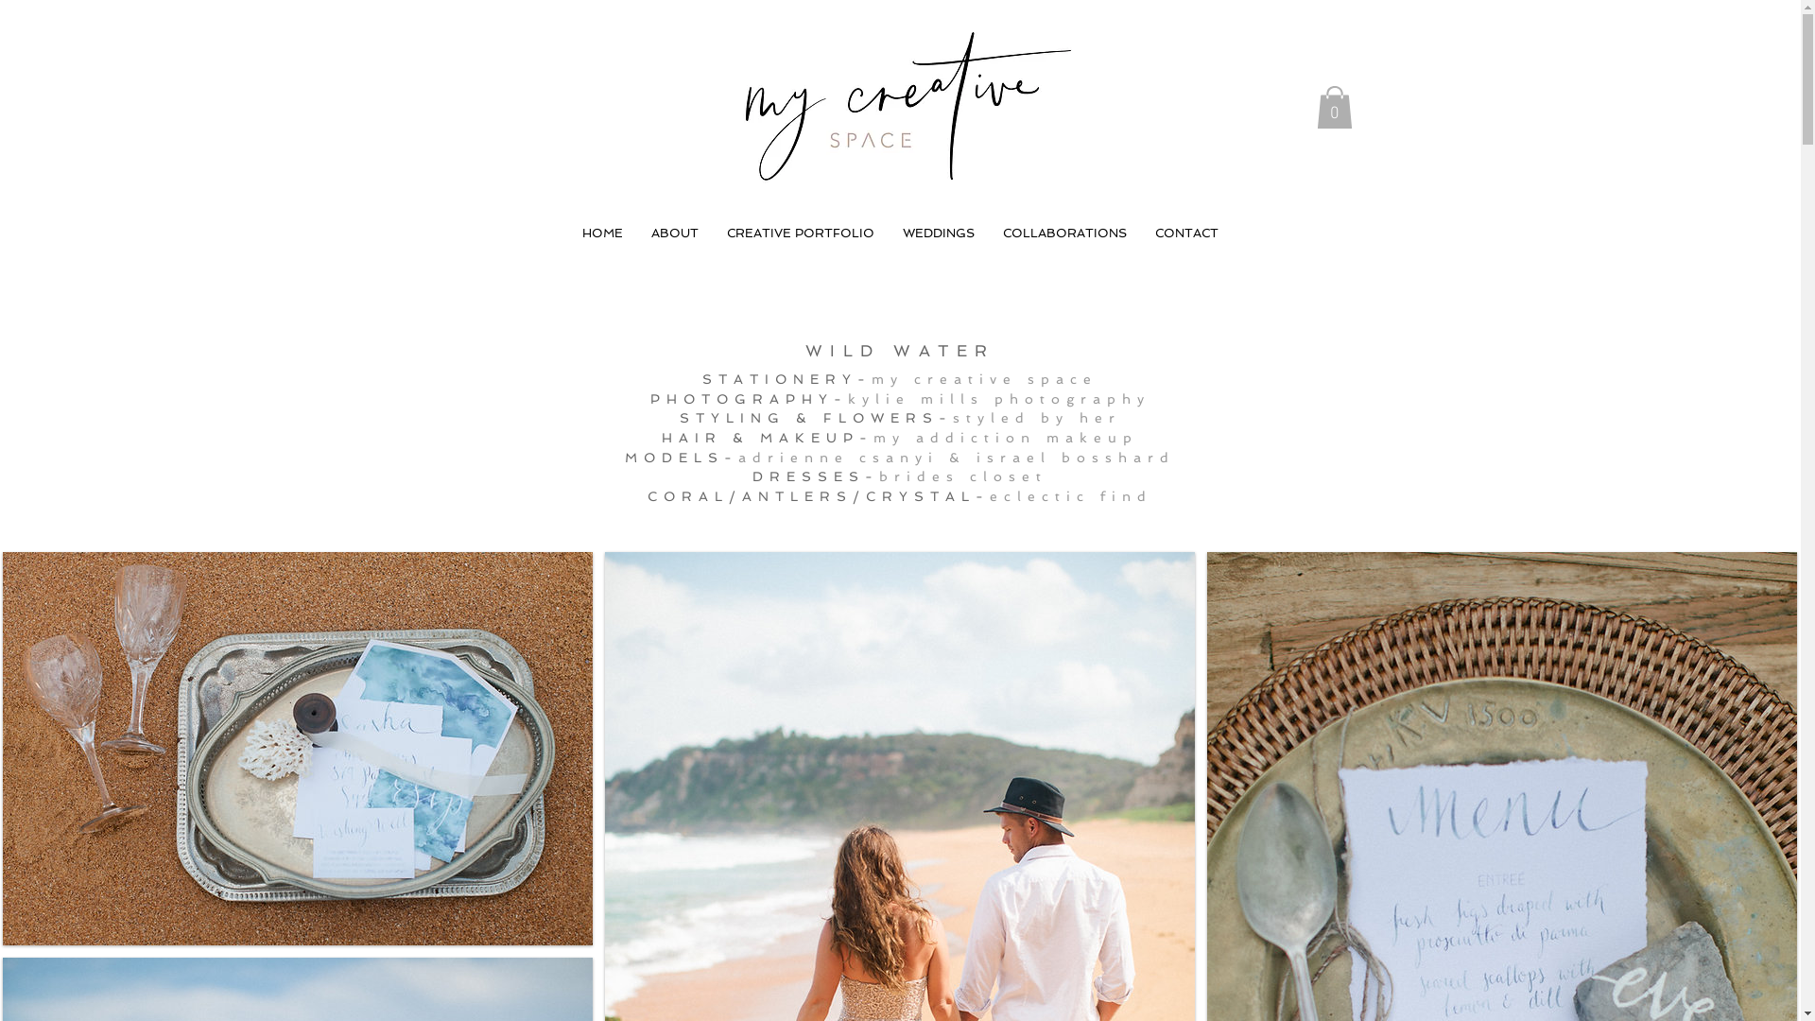 The width and height of the screenshot is (1815, 1021). I want to click on WEDDINGS, so click(939, 233).